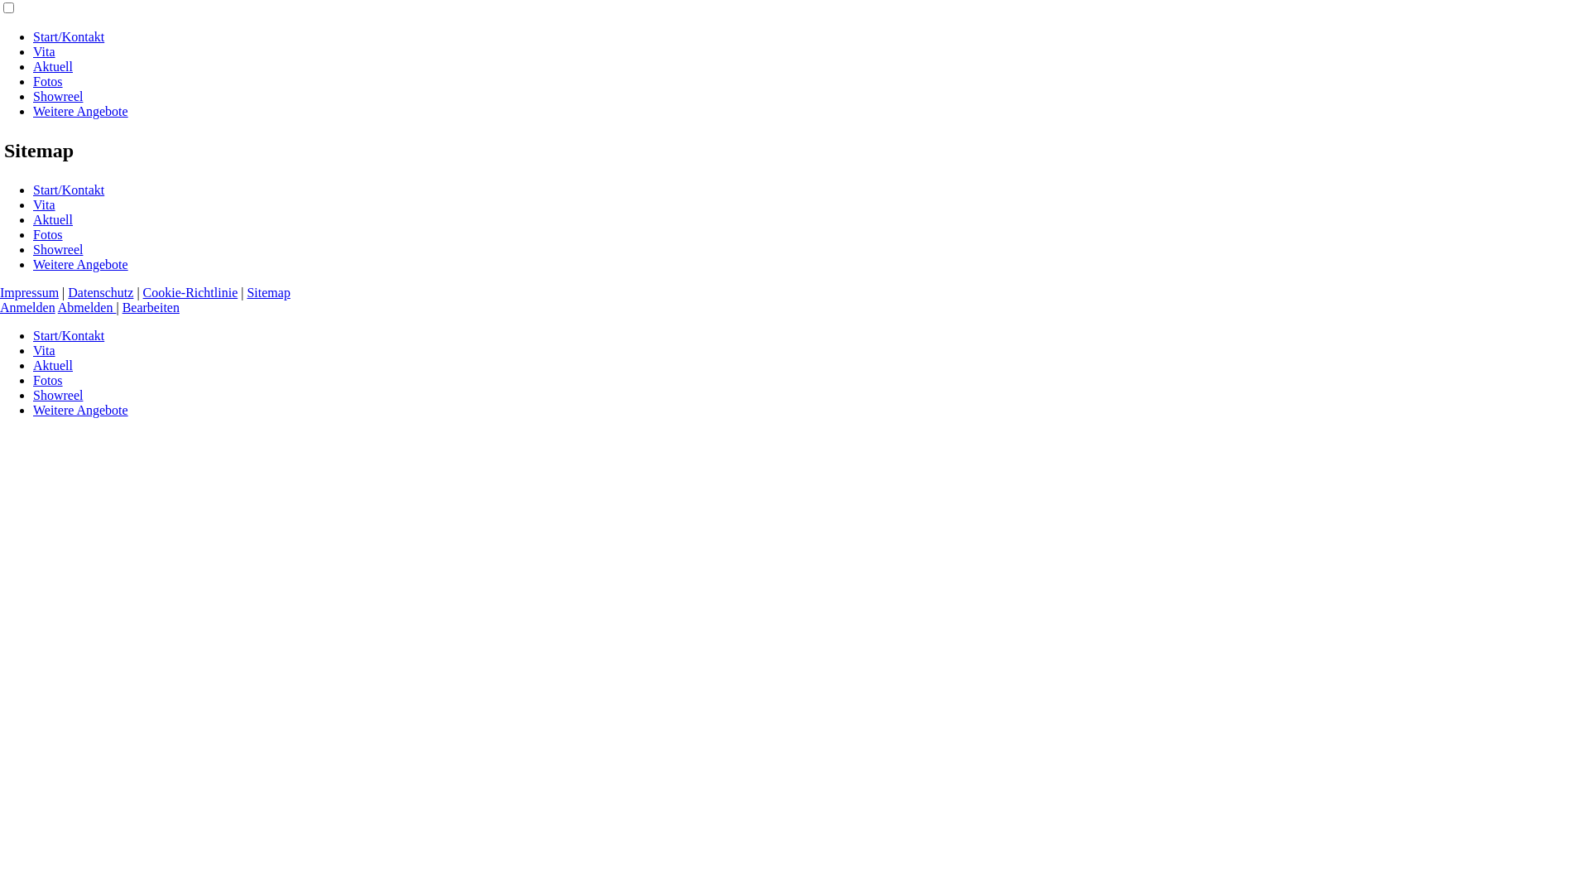  Describe the element at coordinates (81, 411) in the screenshot. I see `Weitere Angebote` at that location.